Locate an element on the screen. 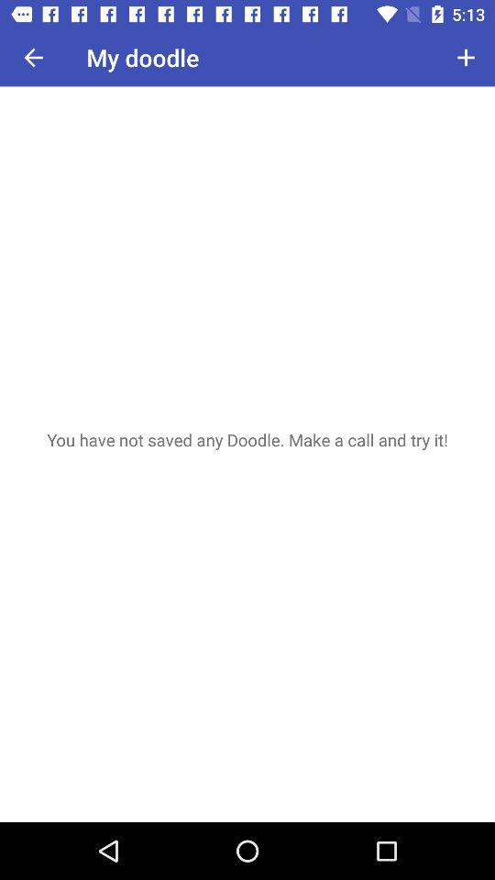 This screenshot has height=880, width=495. press the icon next to my doodle item is located at coordinates (33, 57).